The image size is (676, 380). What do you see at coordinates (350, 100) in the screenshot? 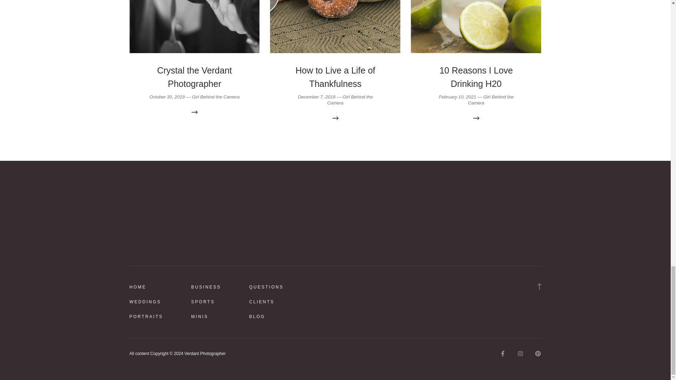
I see `Girl Behind the Camera` at bounding box center [350, 100].